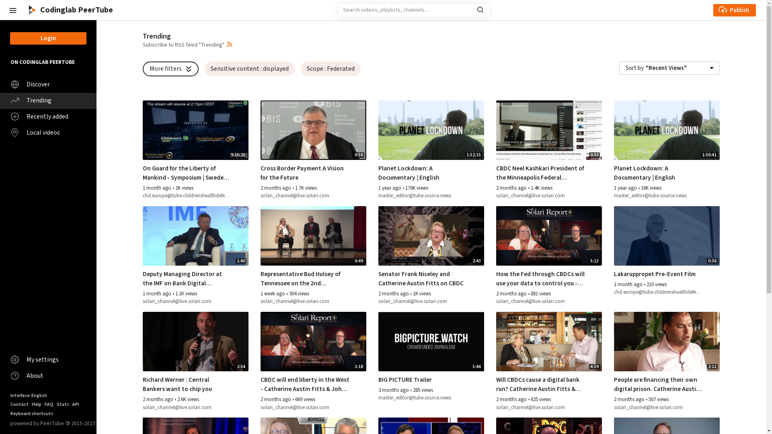  What do you see at coordinates (667, 236) in the screenshot?
I see `0:36` at bounding box center [667, 236].